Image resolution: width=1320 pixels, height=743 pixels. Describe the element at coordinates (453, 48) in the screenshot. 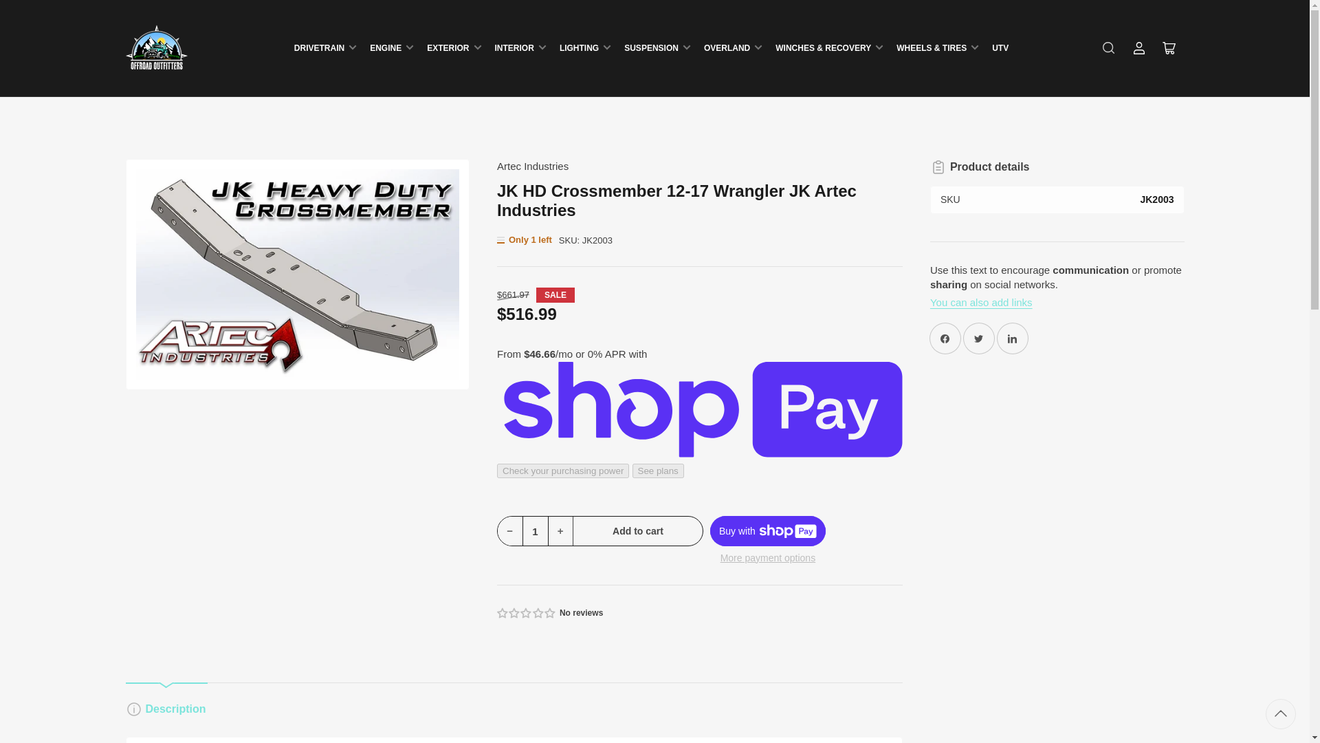

I see `EXTERIOR` at that location.